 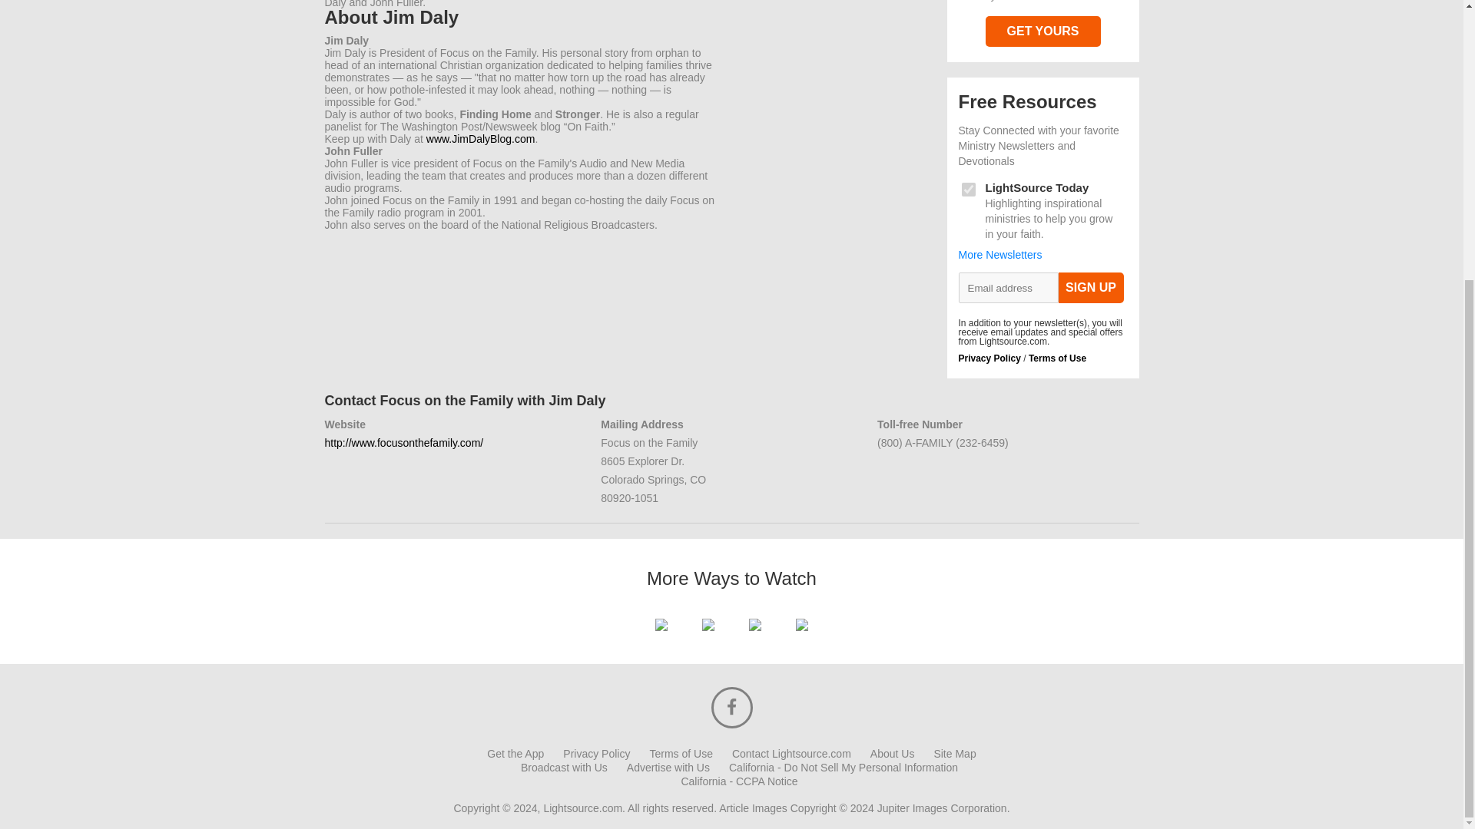 What do you see at coordinates (480, 138) in the screenshot?
I see `www.JimDalyBlog.com` at bounding box center [480, 138].